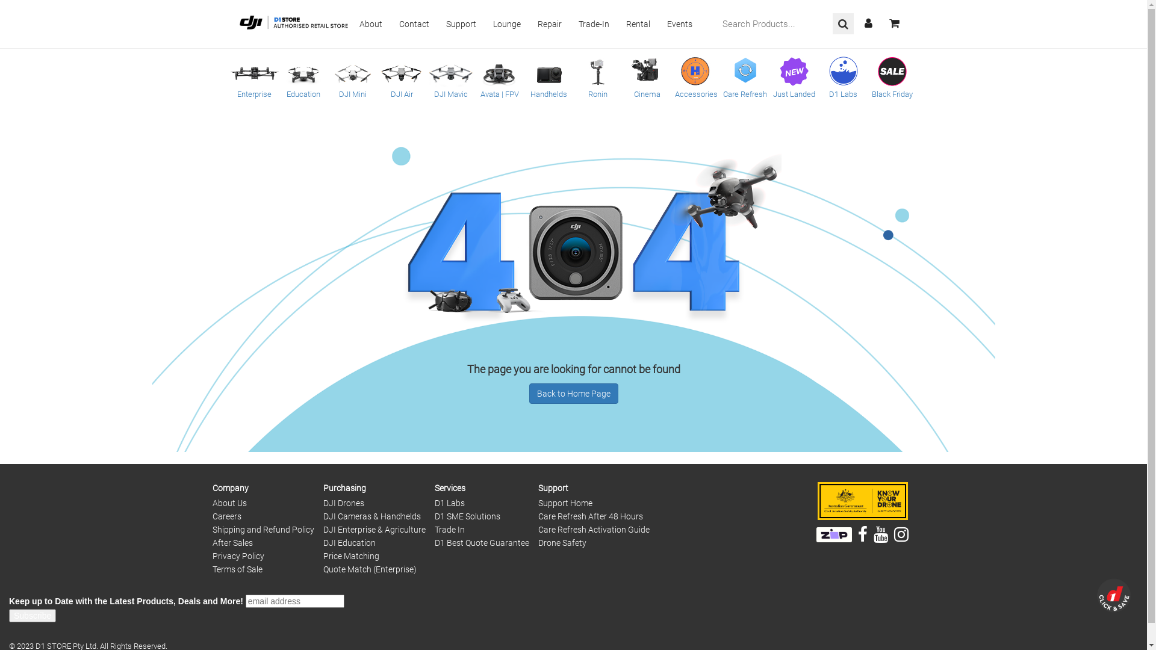  I want to click on About, so click(370, 24).